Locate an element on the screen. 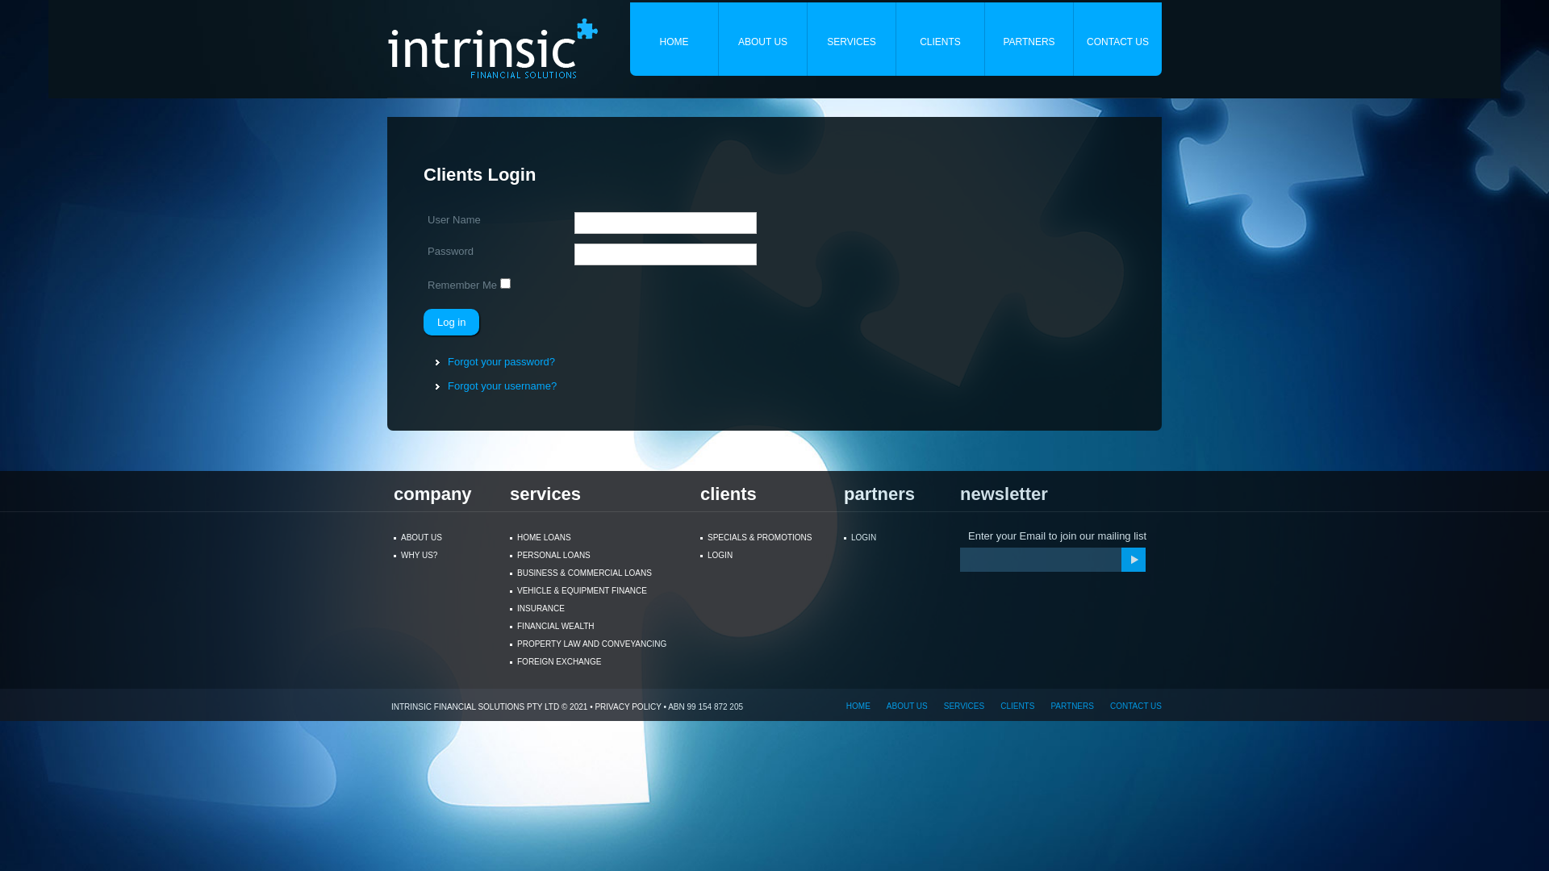 The width and height of the screenshot is (1549, 871). FOREIGN EXCHANGE is located at coordinates (595, 662).